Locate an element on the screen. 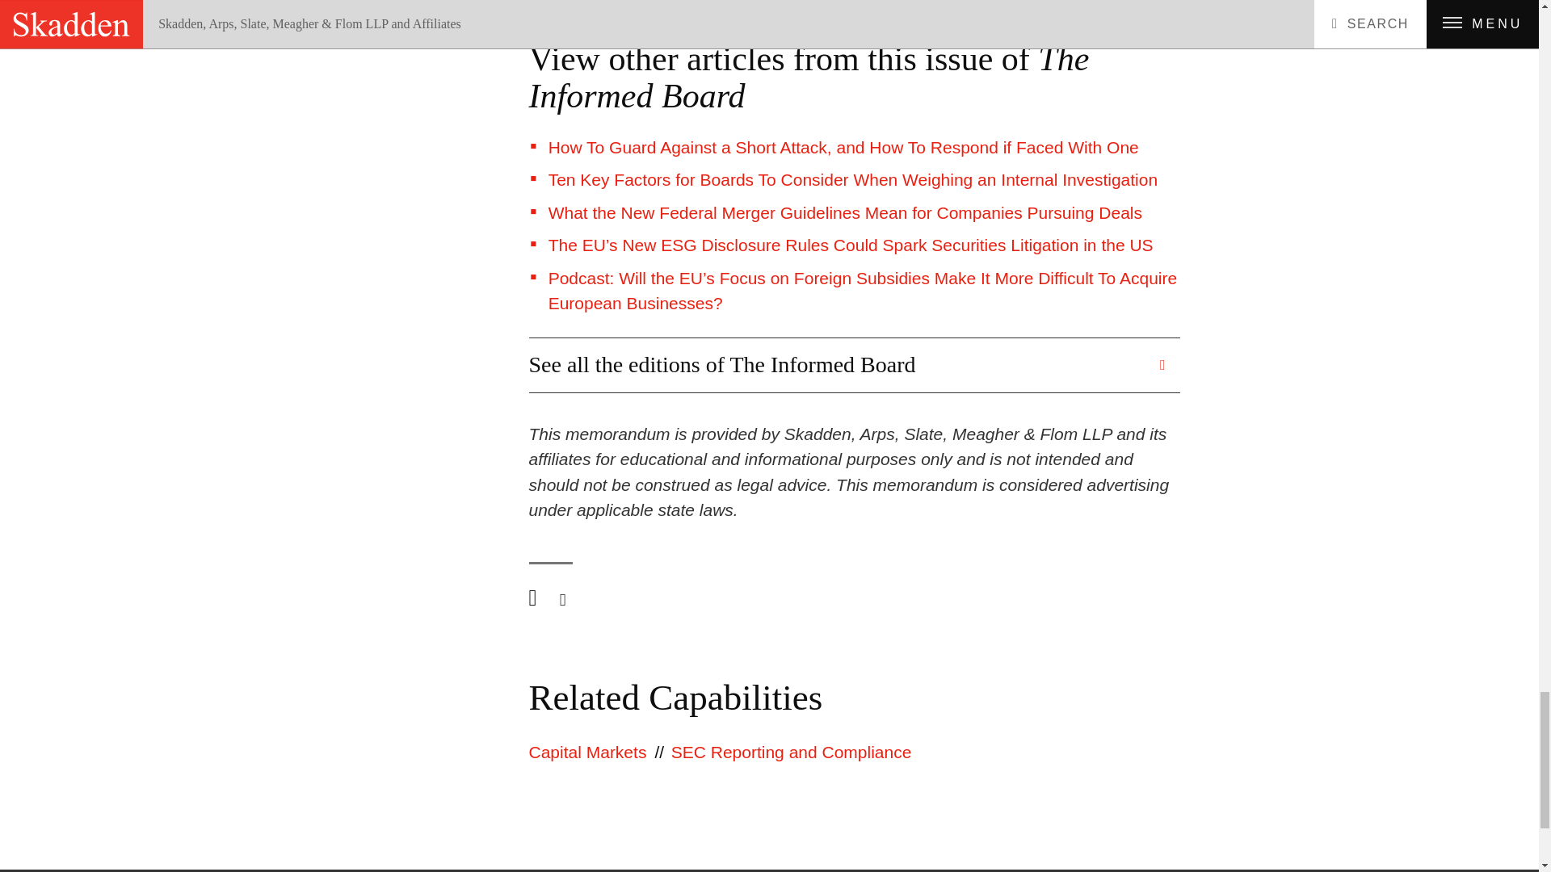  Capital Markets is located at coordinates (587, 752).